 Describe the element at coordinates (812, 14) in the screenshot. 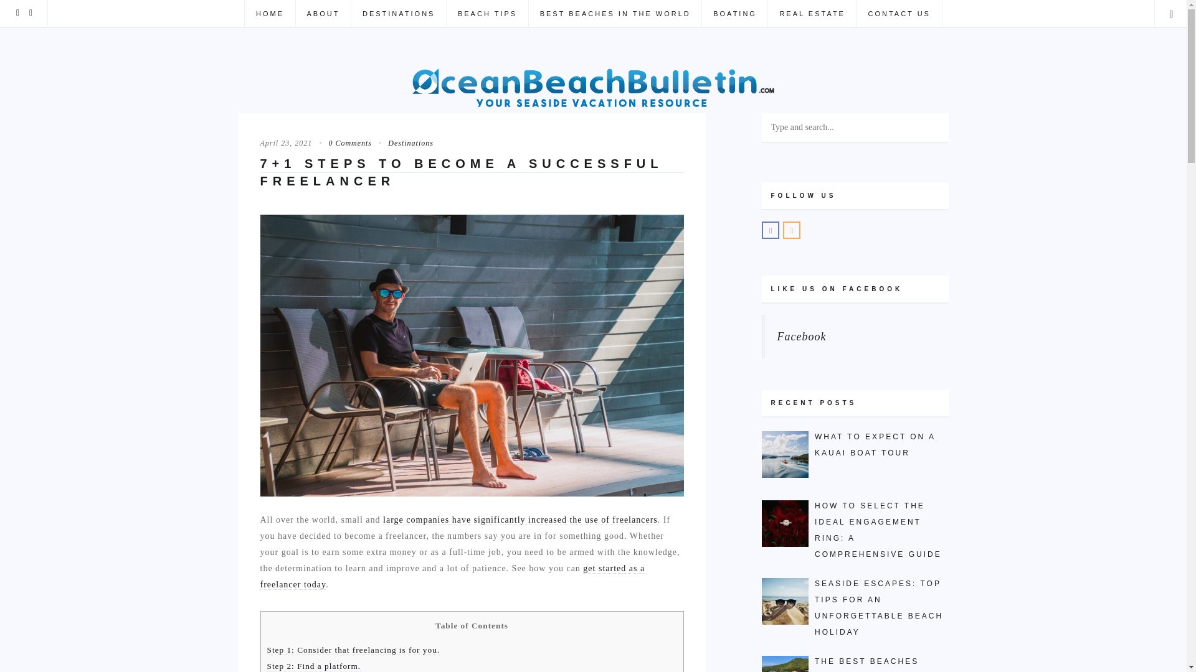

I see `REAL ESTATE` at that location.